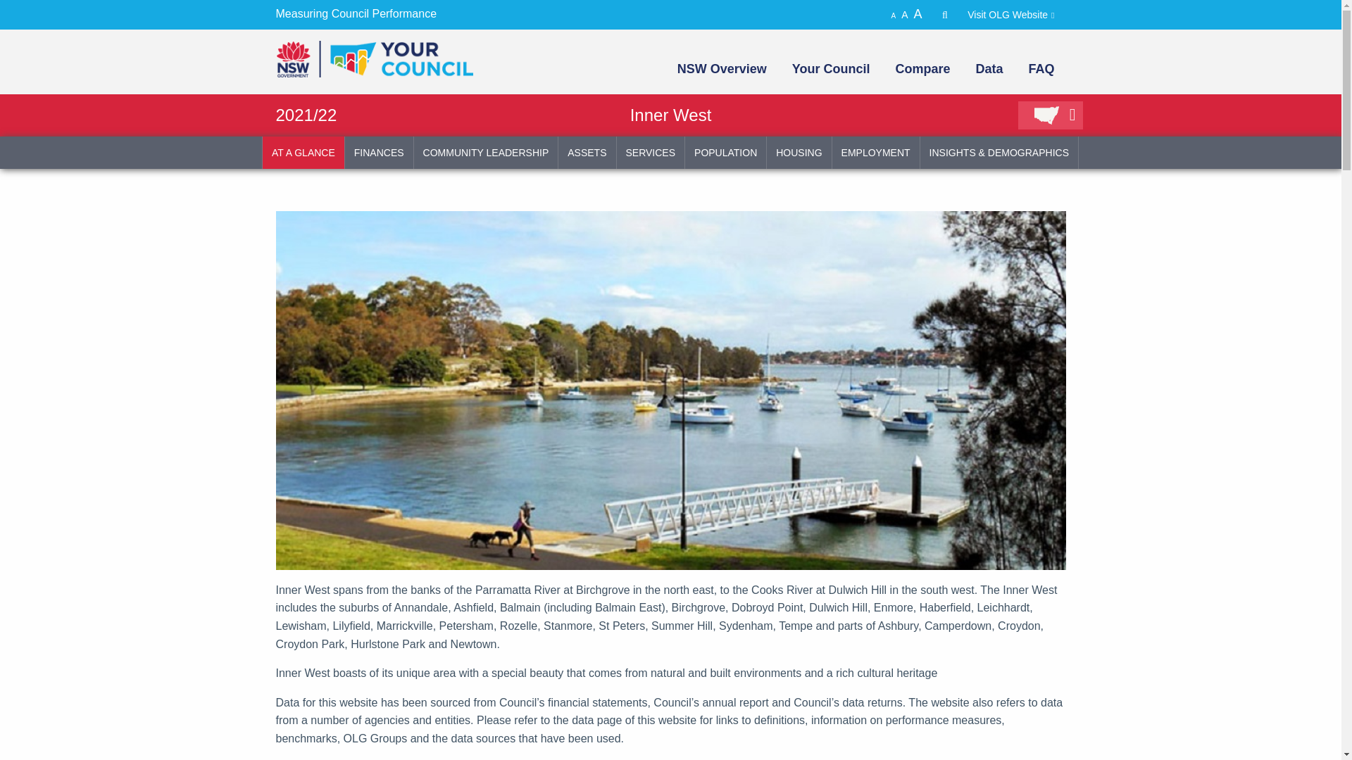 This screenshot has height=760, width=1352. What do you see at coordinates (379, 152) in the screenshot?
I see `FINANCES` at bounding box center [379, 152].